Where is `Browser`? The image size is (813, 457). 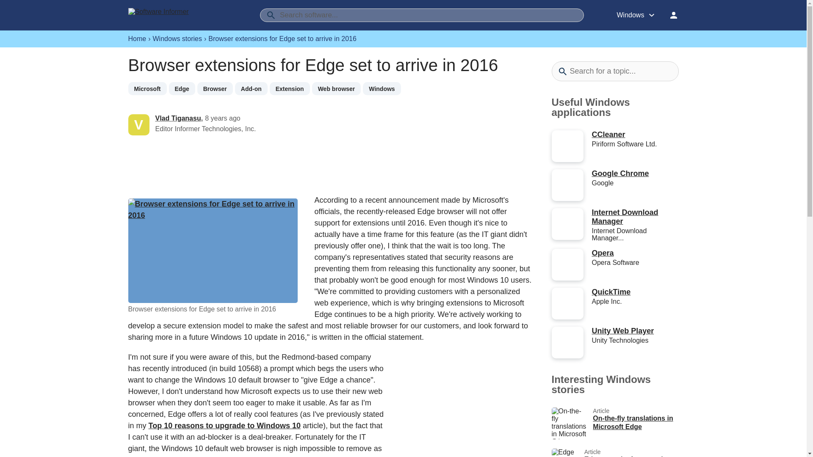 Browser is located at coordinates (336, 88).